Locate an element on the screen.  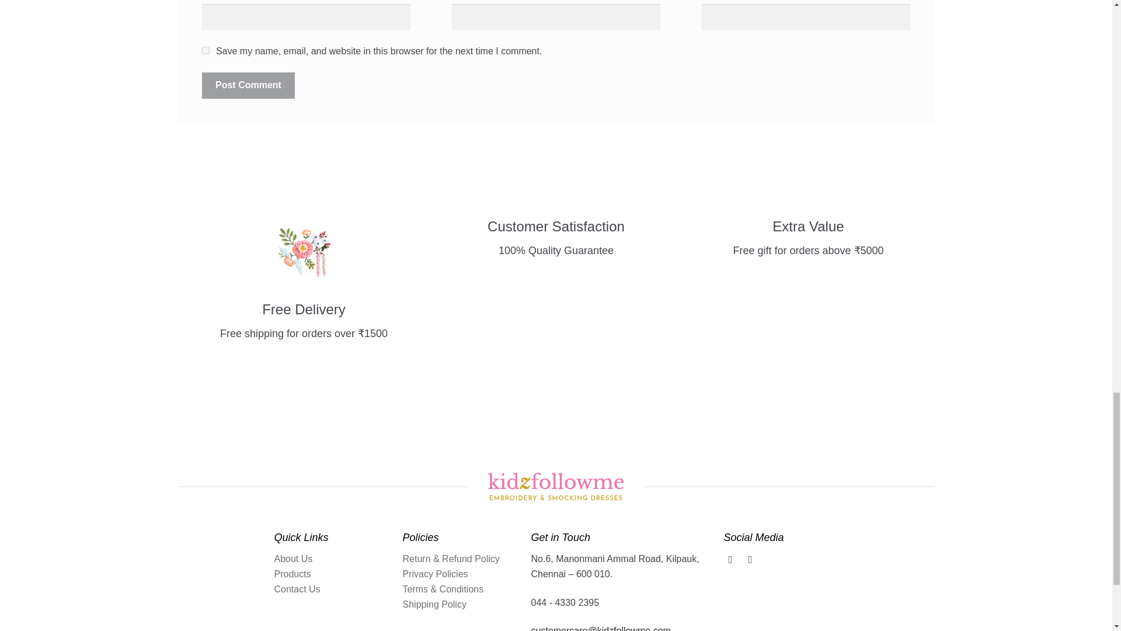
Privacy Policies is located at coordinates (436, 574).